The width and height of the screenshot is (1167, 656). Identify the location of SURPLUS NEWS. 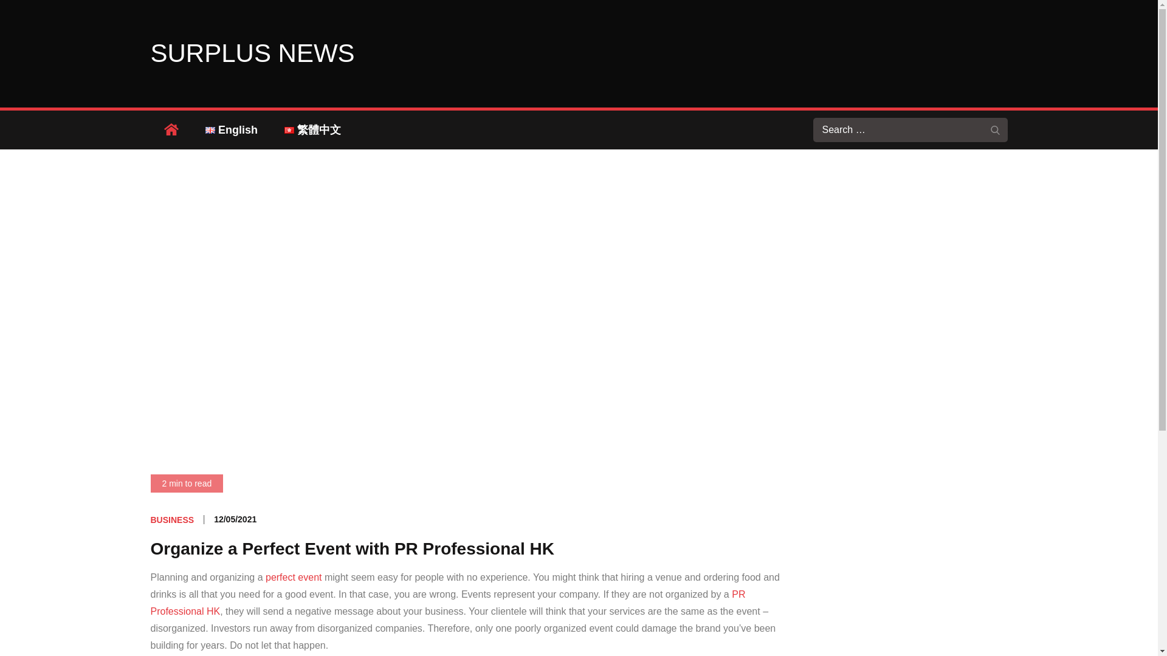
(252, 53).